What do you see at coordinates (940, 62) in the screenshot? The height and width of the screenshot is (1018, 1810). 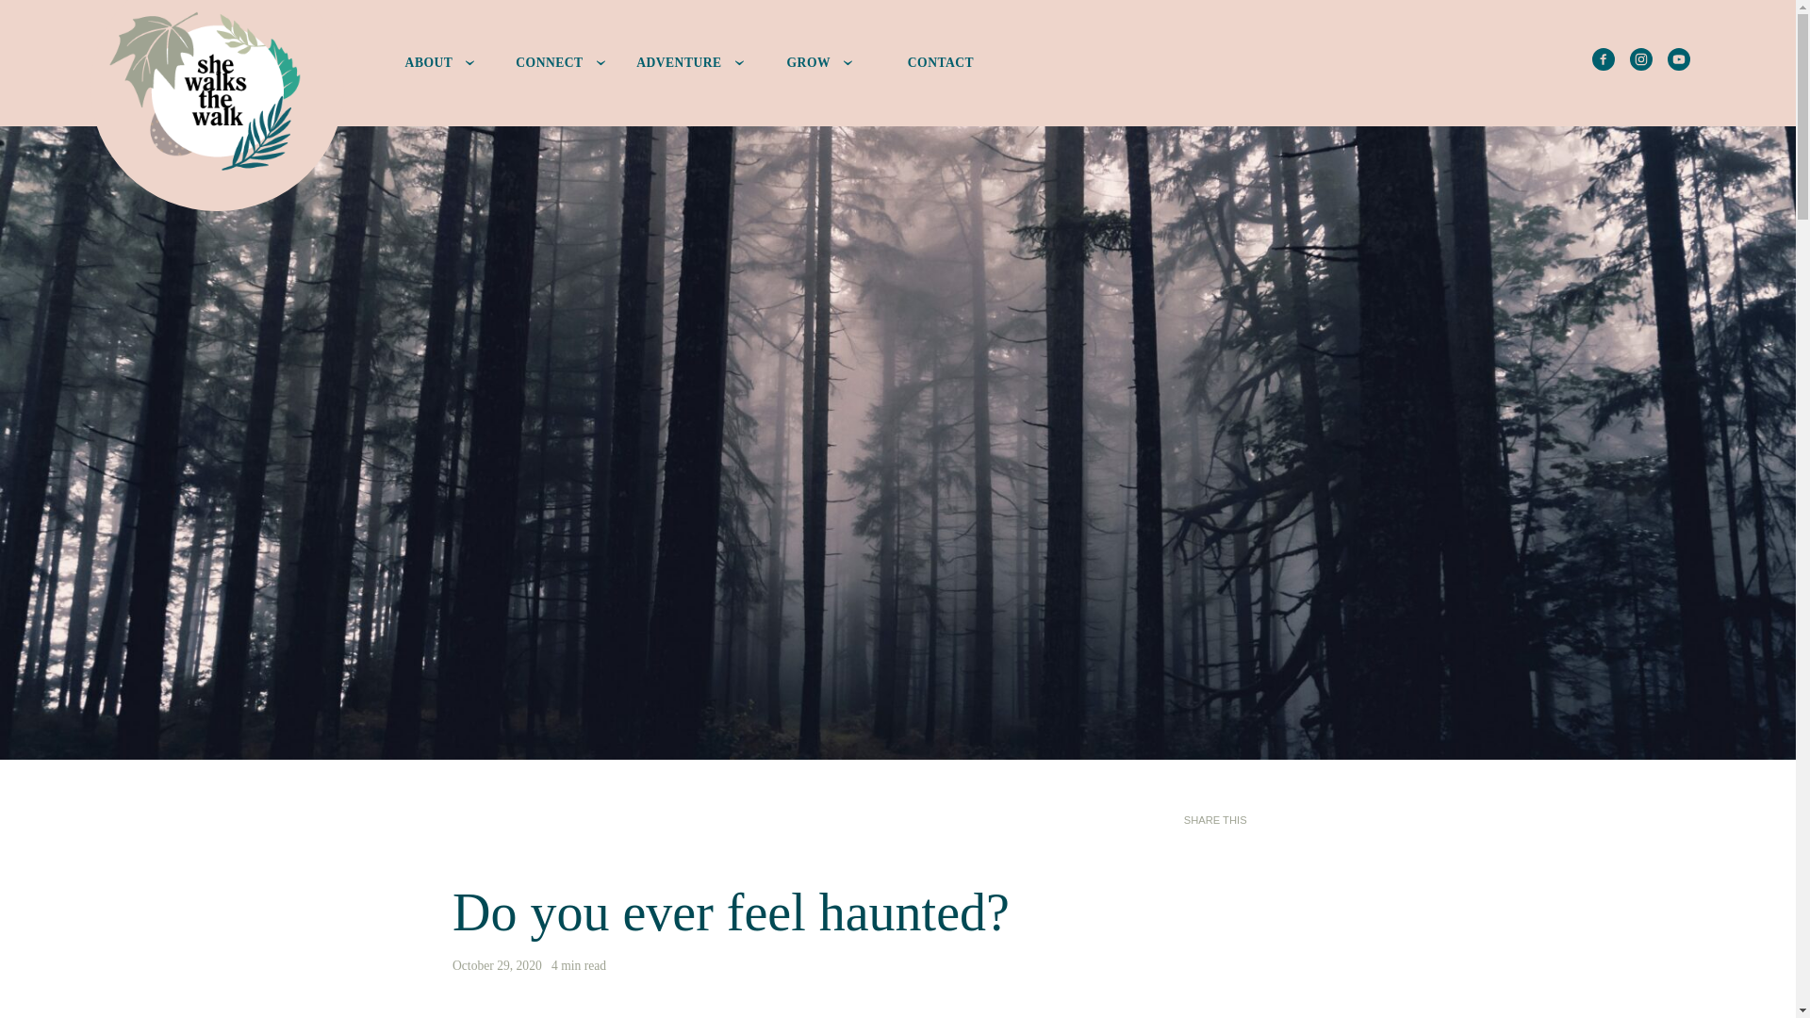 I see `CONTACT` at bounding box center [940, 62].